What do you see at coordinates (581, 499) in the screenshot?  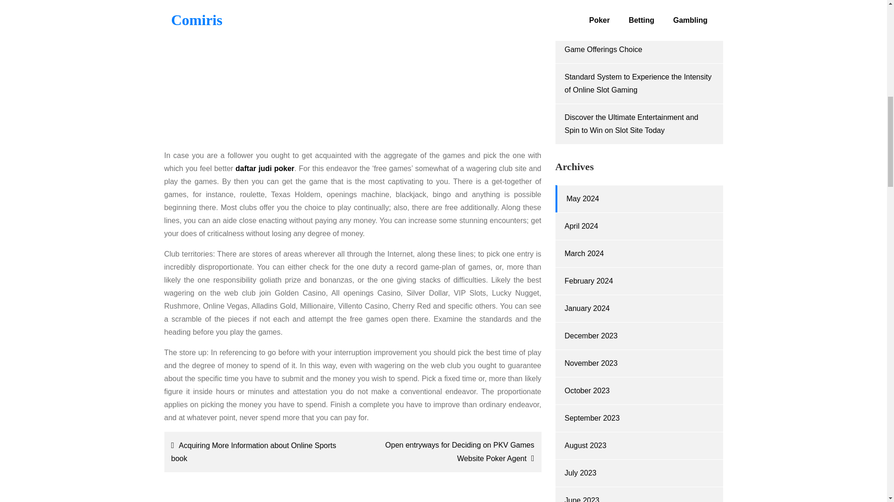 I see `June 2023` at bounding box center [581, 499].